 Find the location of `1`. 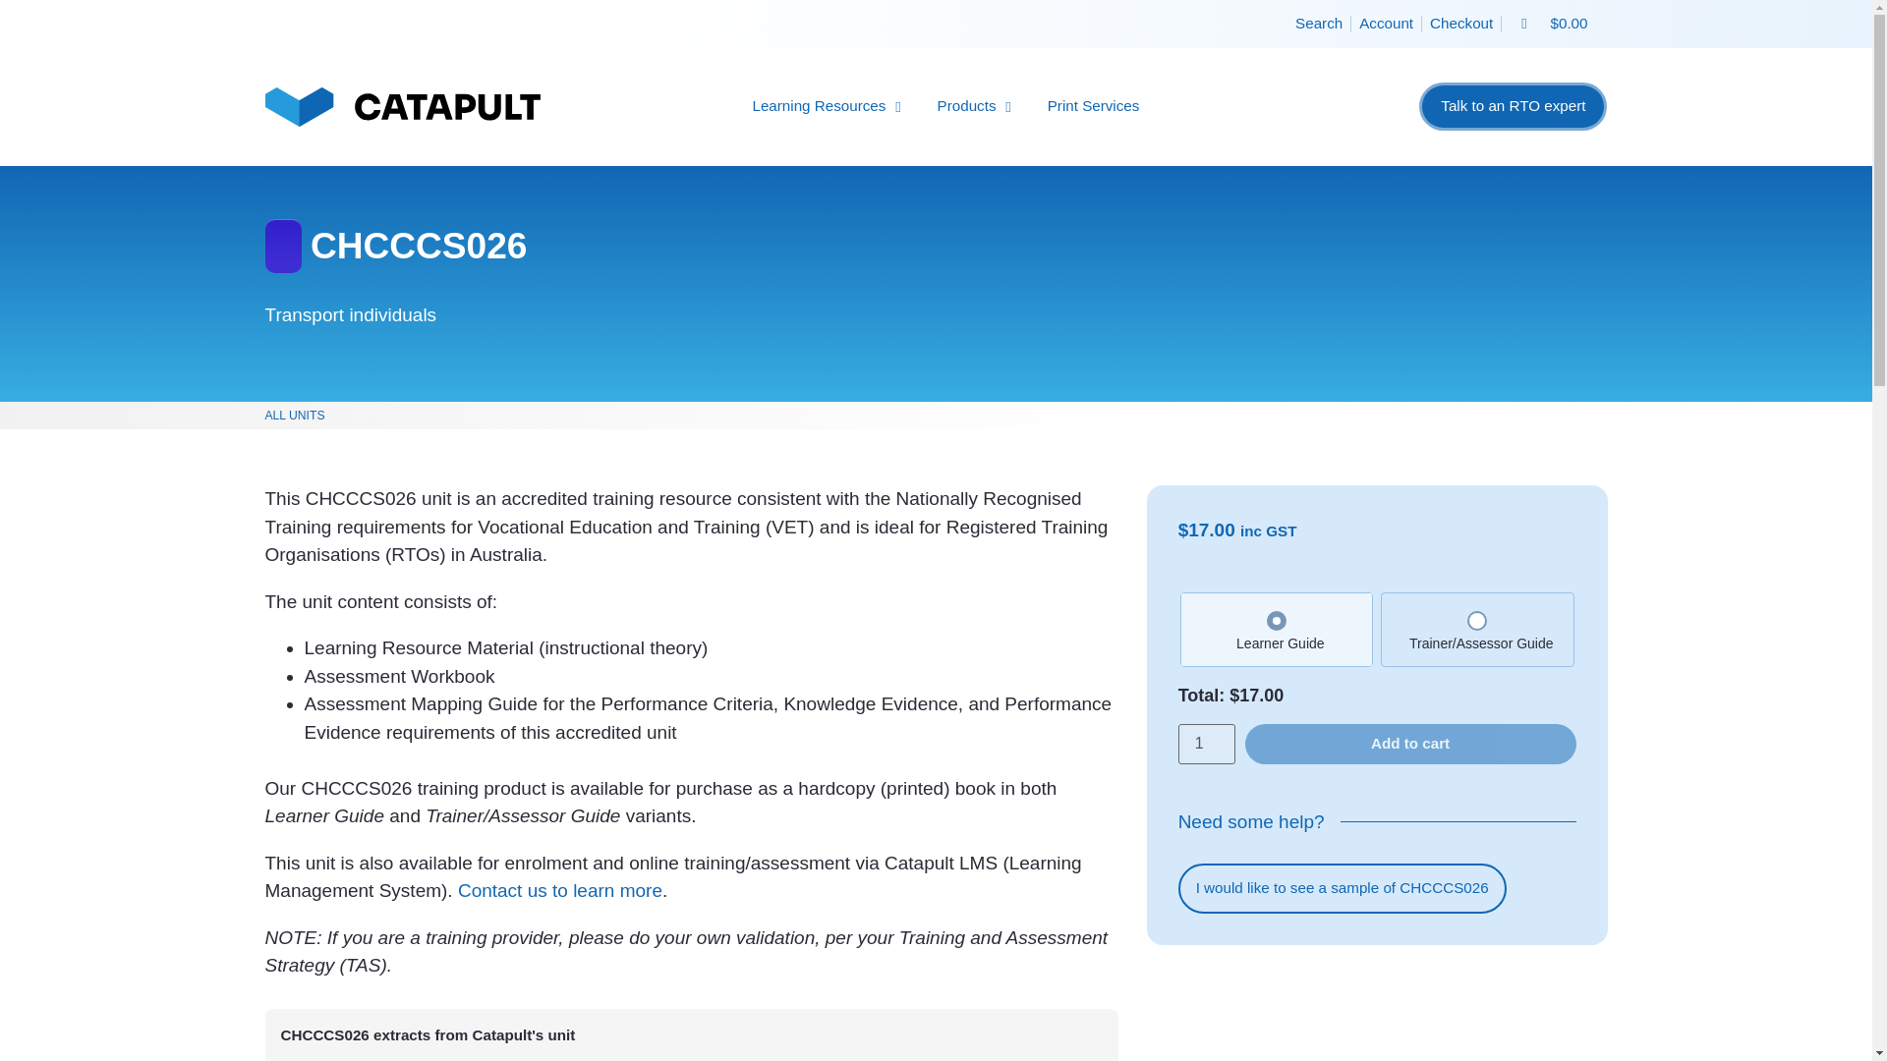

1 is located at coordinates (1207, 744).